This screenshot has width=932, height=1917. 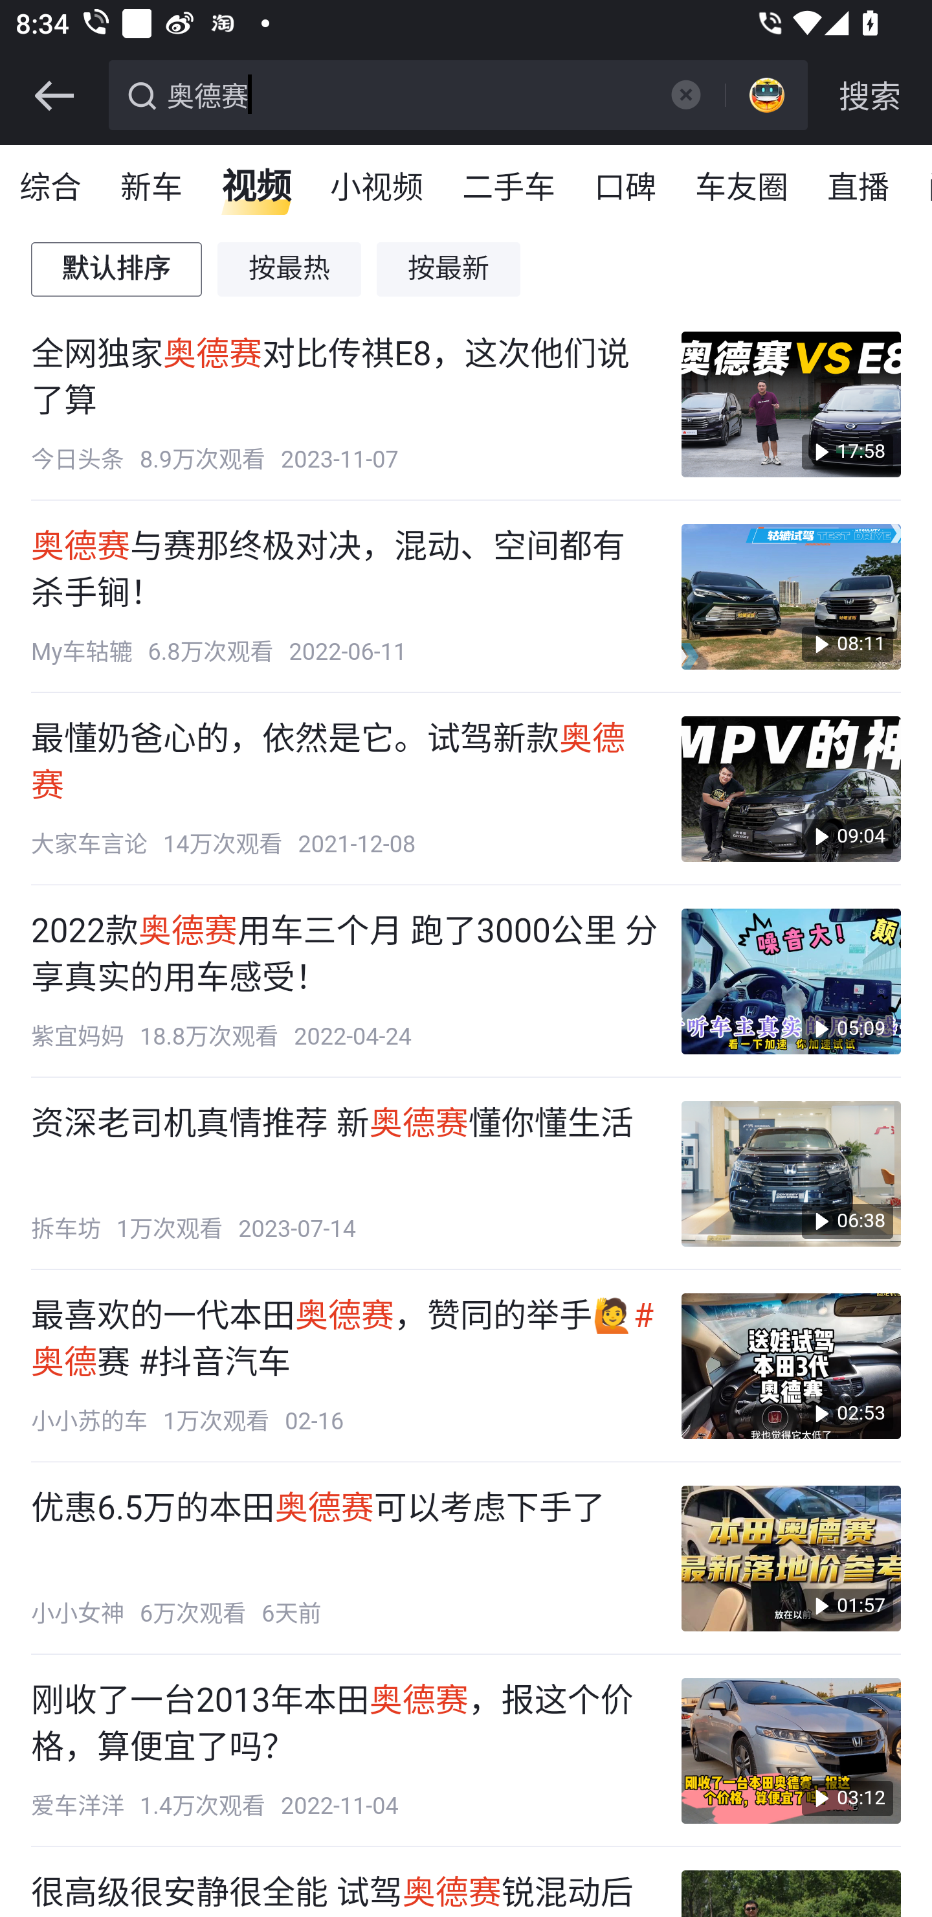 What do you see at coordinates (449, 269) in the screenshot?
I see `按最新` at bounding box center [449, 269].